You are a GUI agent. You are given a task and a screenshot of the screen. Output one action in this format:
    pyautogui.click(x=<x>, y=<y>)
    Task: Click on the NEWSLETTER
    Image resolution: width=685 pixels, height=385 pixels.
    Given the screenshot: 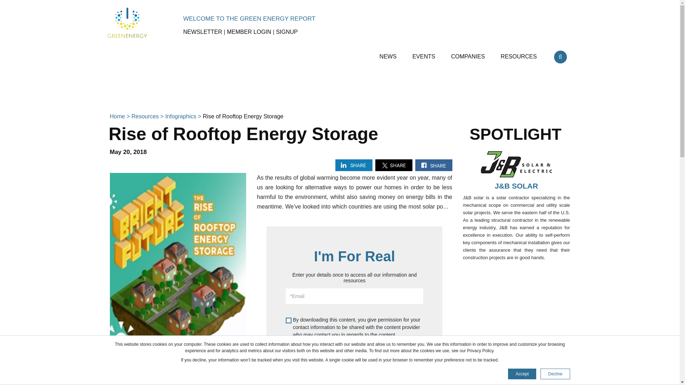 What is the action you would take?
    pyautogui.click(x=203, y=32)
    